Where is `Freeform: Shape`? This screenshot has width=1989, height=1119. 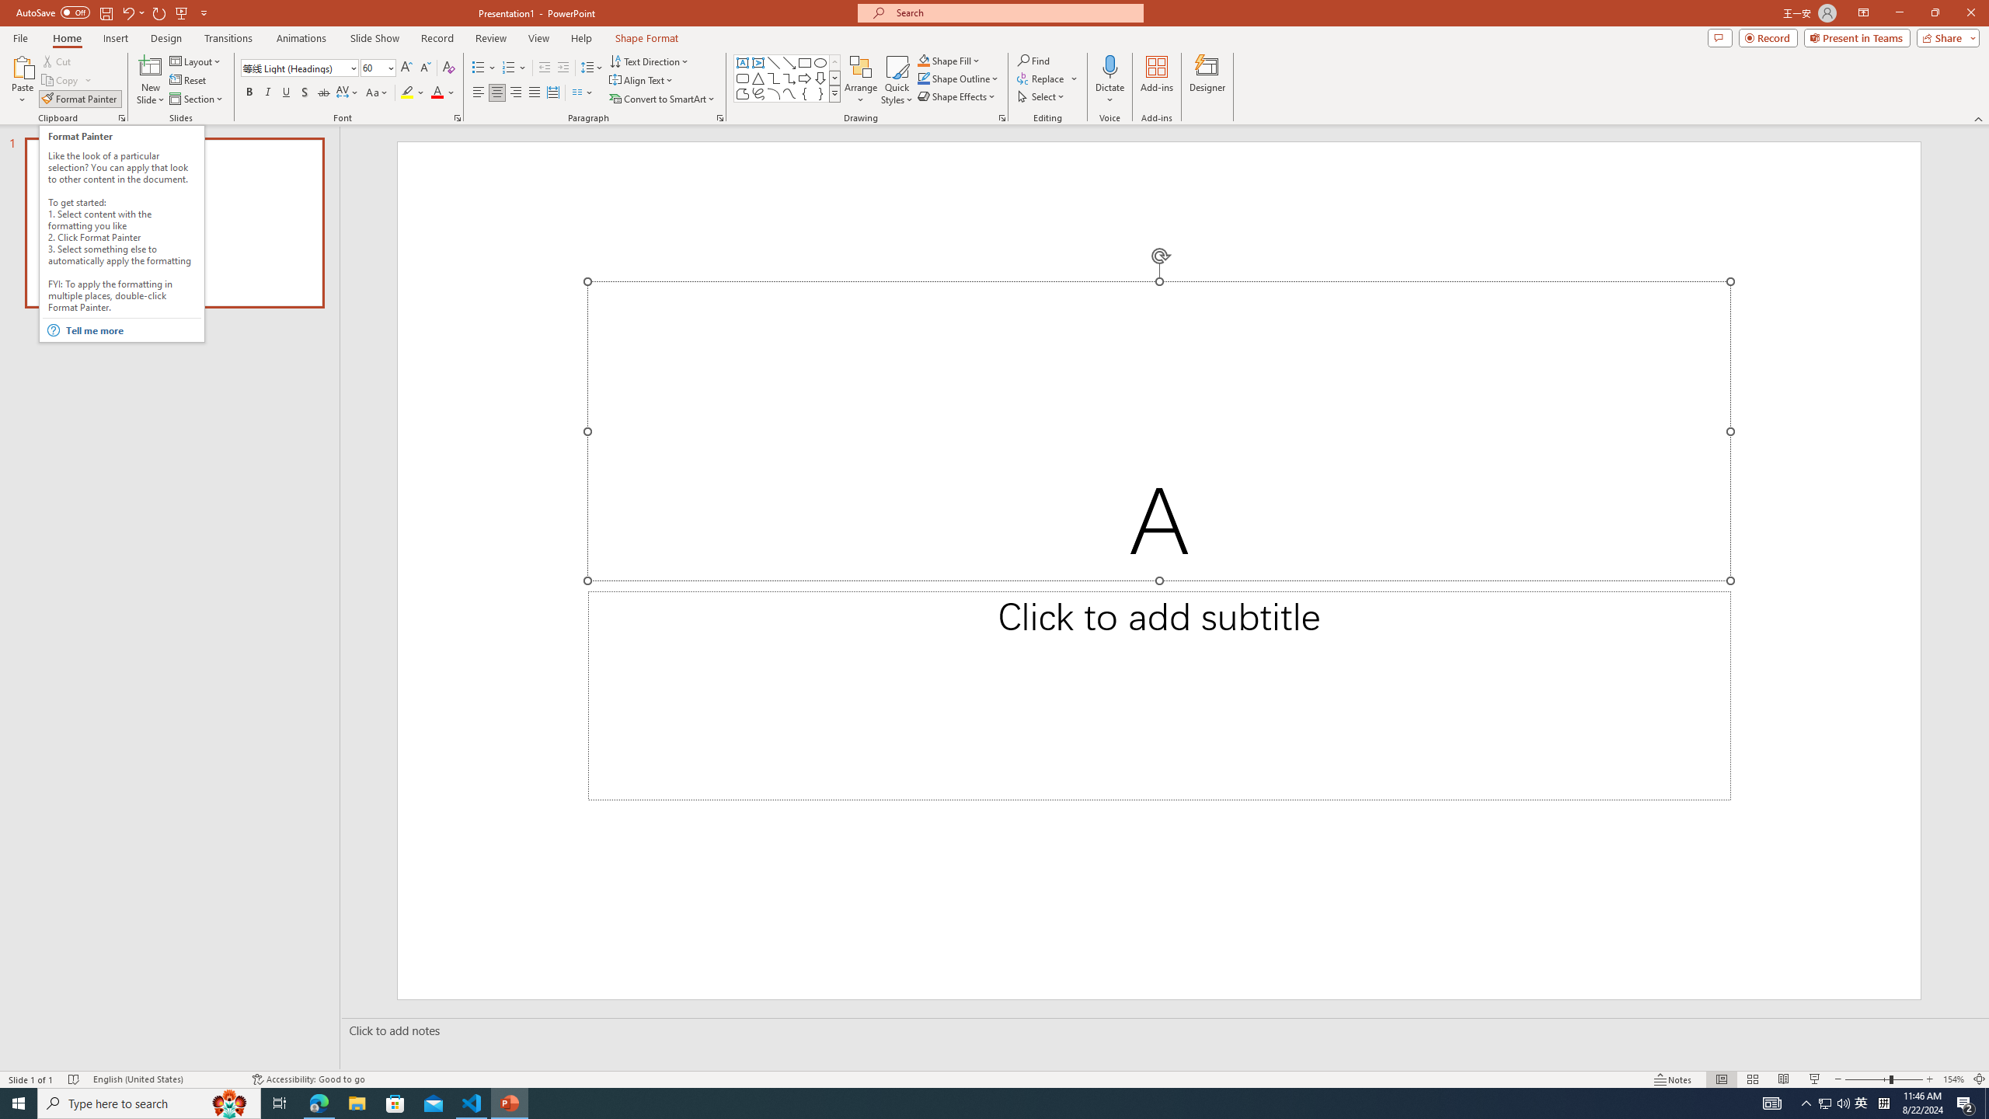 Freeform: Shape is located at coordinates (743, 93).